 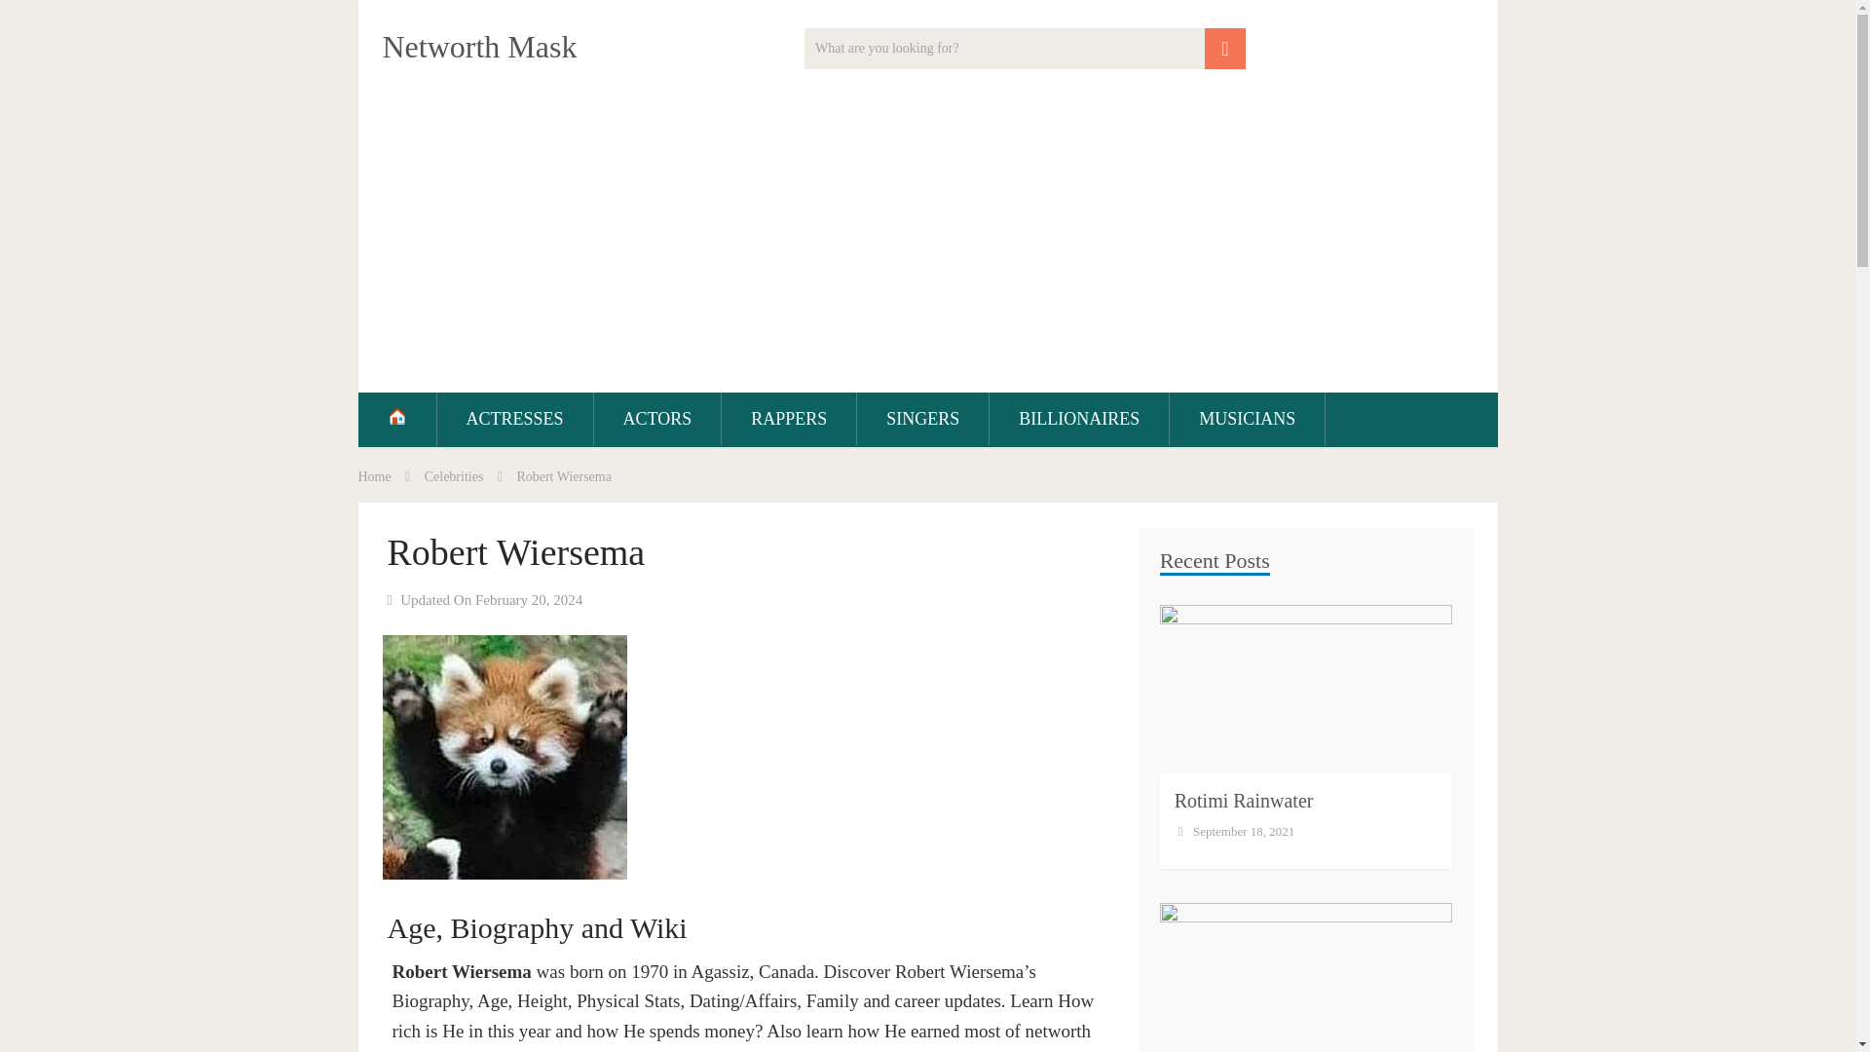 What do you see at coordinates (514, 418) in the screenshot?
I see `ACTRESSES` at bounding box center [514, 418].